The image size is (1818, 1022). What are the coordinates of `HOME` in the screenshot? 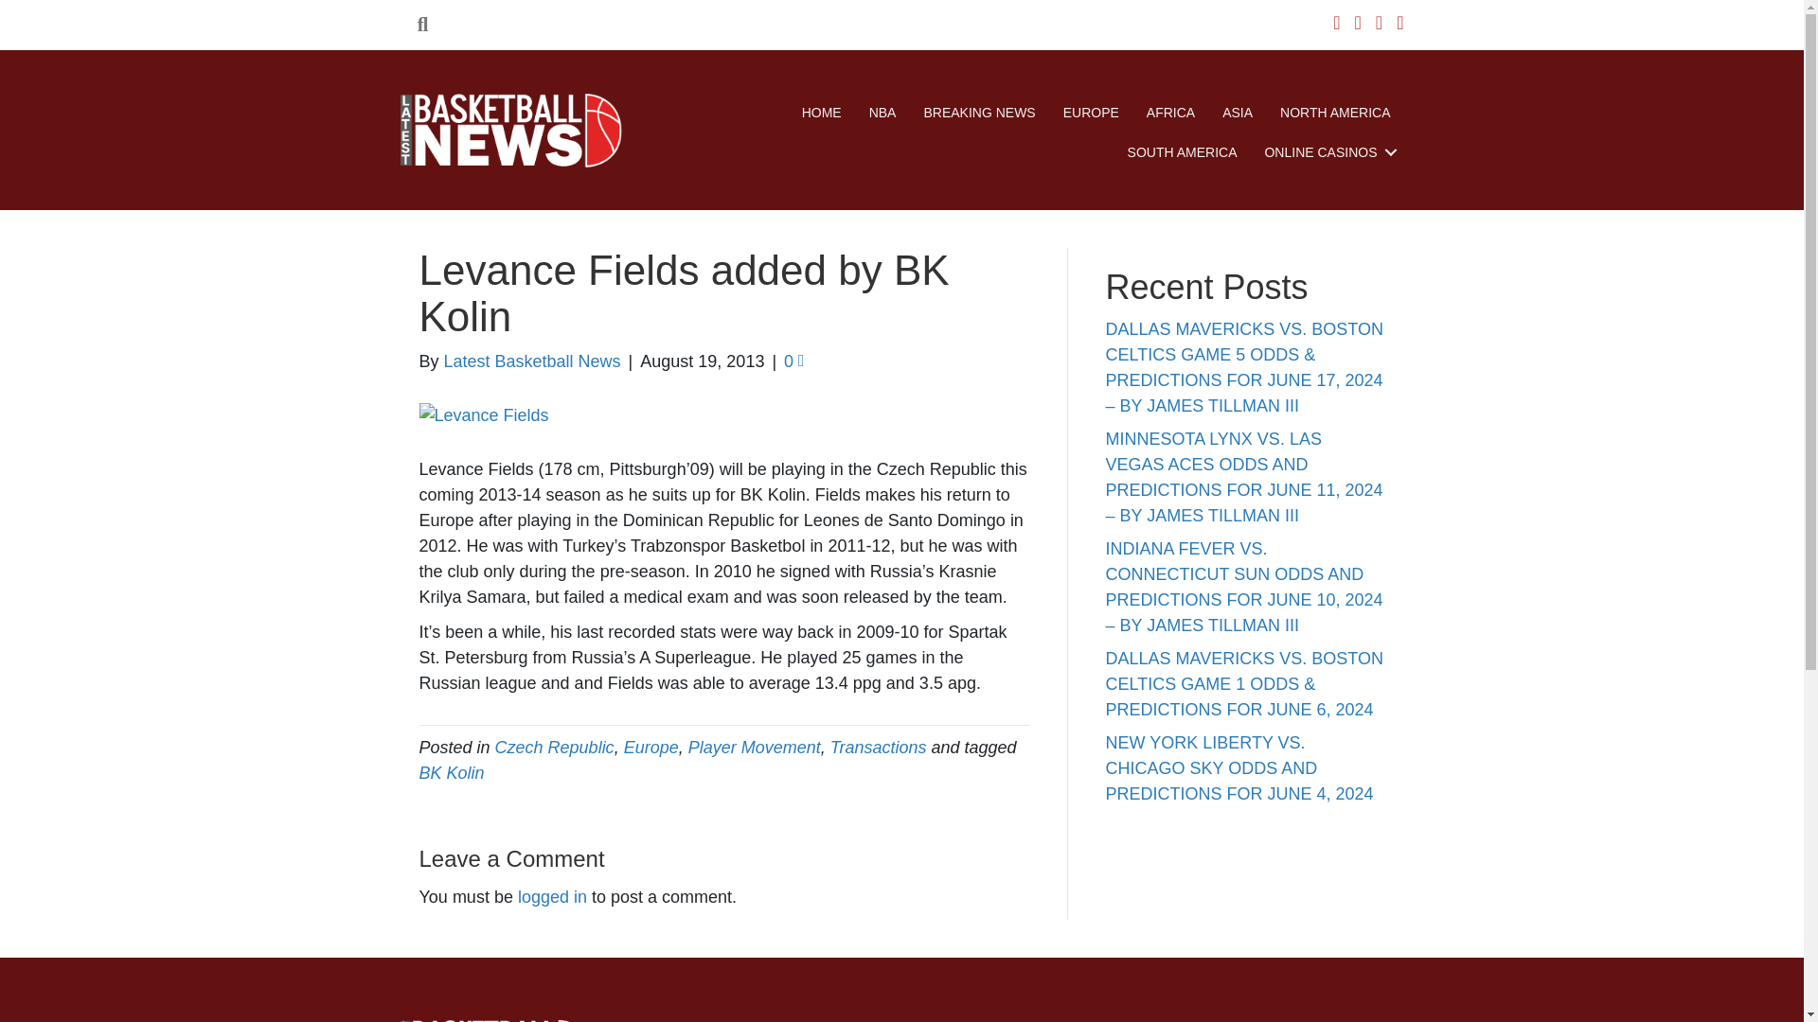 It's located at (822, 113).